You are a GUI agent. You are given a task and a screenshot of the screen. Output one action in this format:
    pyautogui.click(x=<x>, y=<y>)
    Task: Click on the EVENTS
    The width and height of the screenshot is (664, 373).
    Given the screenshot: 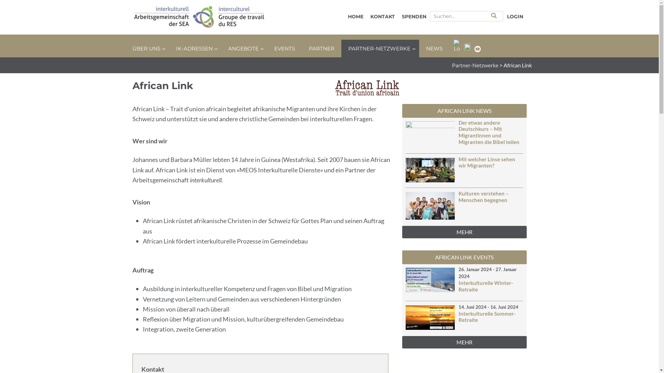 What is the action you would take?
    pyautogui.click(x=284, y=48)
    